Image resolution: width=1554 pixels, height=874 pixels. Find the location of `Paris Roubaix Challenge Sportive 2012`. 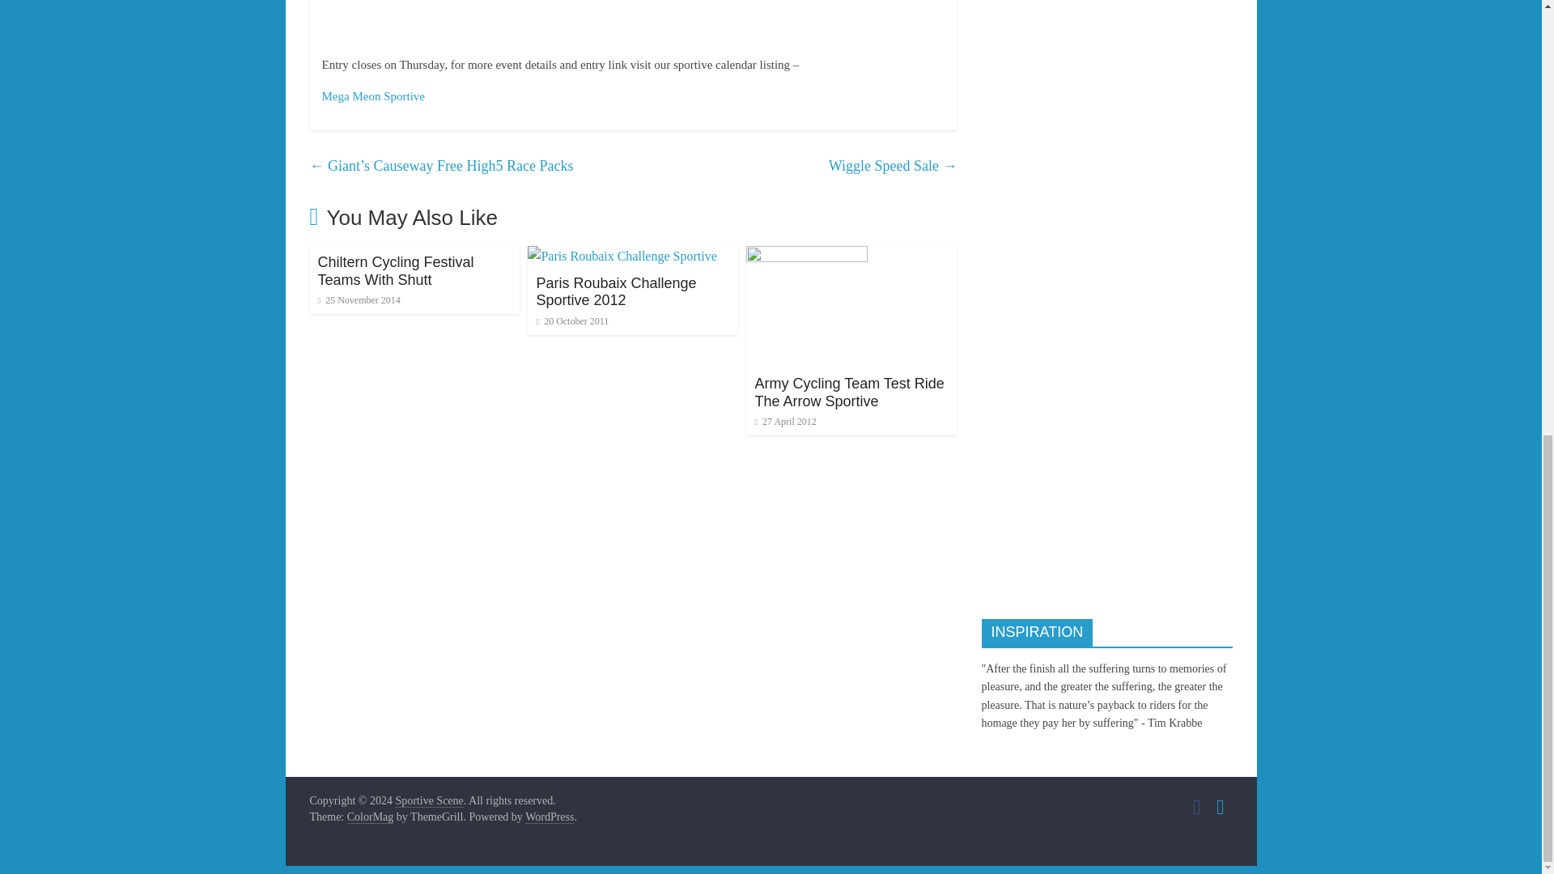

Paris Roubaix Challenge Sportive 2012 is located at coordinates (616, 292).